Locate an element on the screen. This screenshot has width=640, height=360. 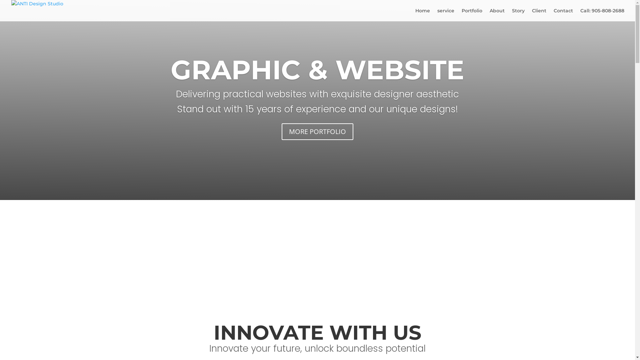
Call: 905-808-2688 is located at coordinates (602, 15).